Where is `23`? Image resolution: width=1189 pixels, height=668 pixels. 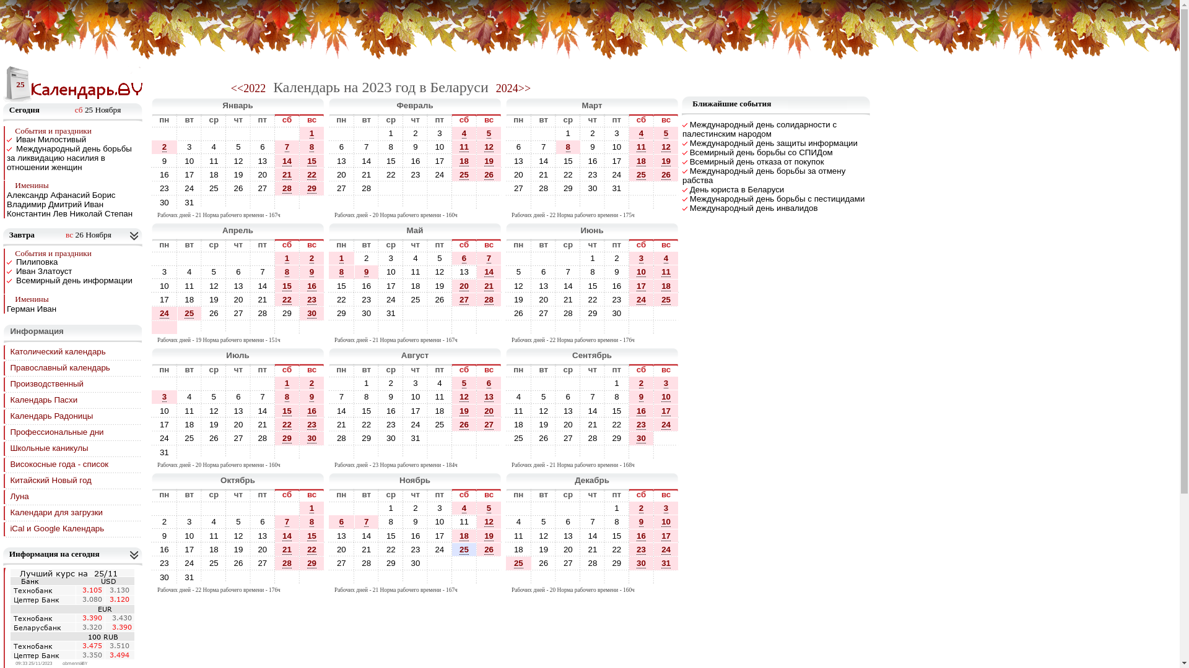
23 is located at coordinates (593, 174).